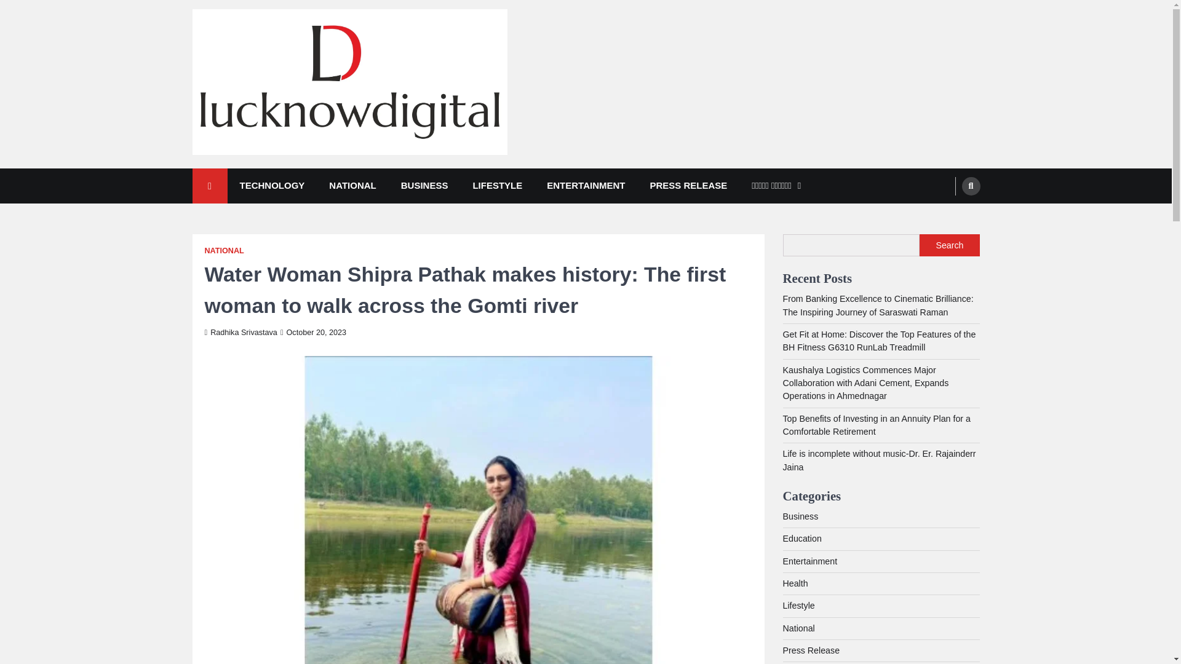 The height and width of the screenshot is (664, 1181). Describe the element at coordinates (240, 332) in the screenshot. I see `Radhika Srivastava` at that location.